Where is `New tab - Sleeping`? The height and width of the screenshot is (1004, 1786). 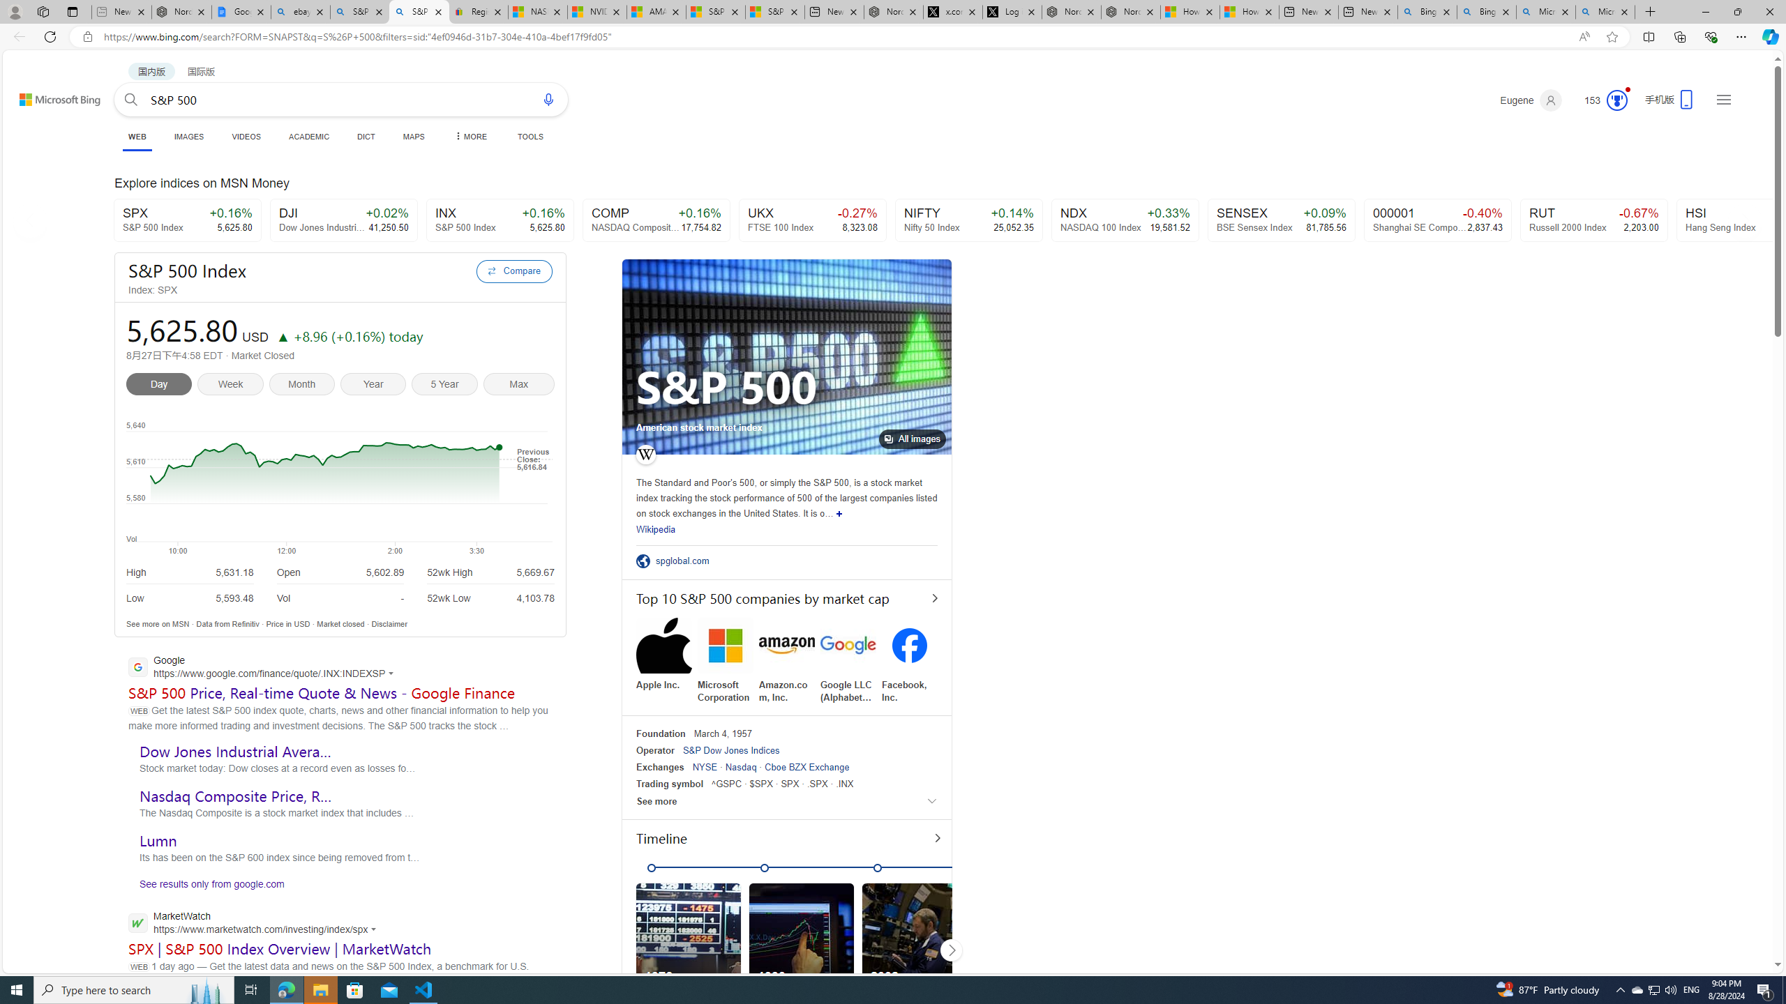 New tab - Sleeping is located at coordinates (121, 12).